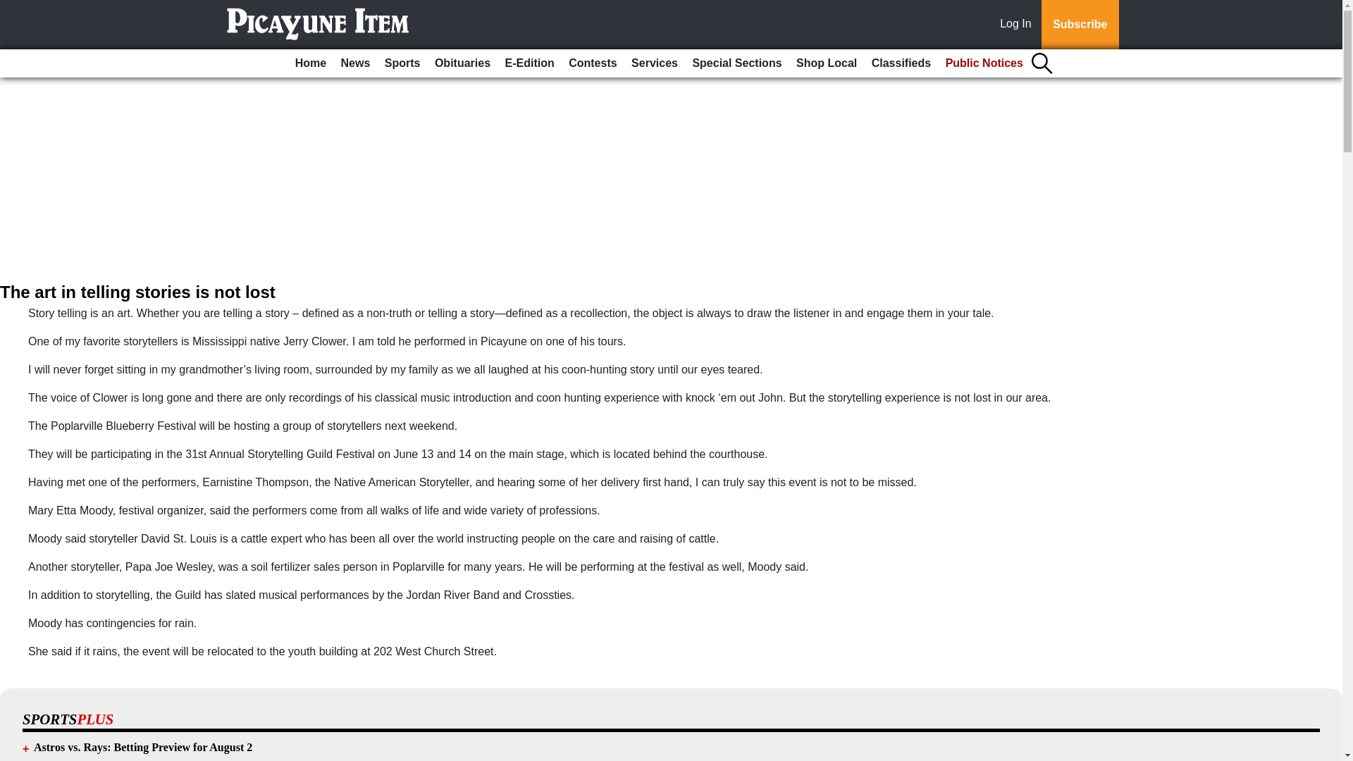  I want to click on Shop Local, so click(826, 63).